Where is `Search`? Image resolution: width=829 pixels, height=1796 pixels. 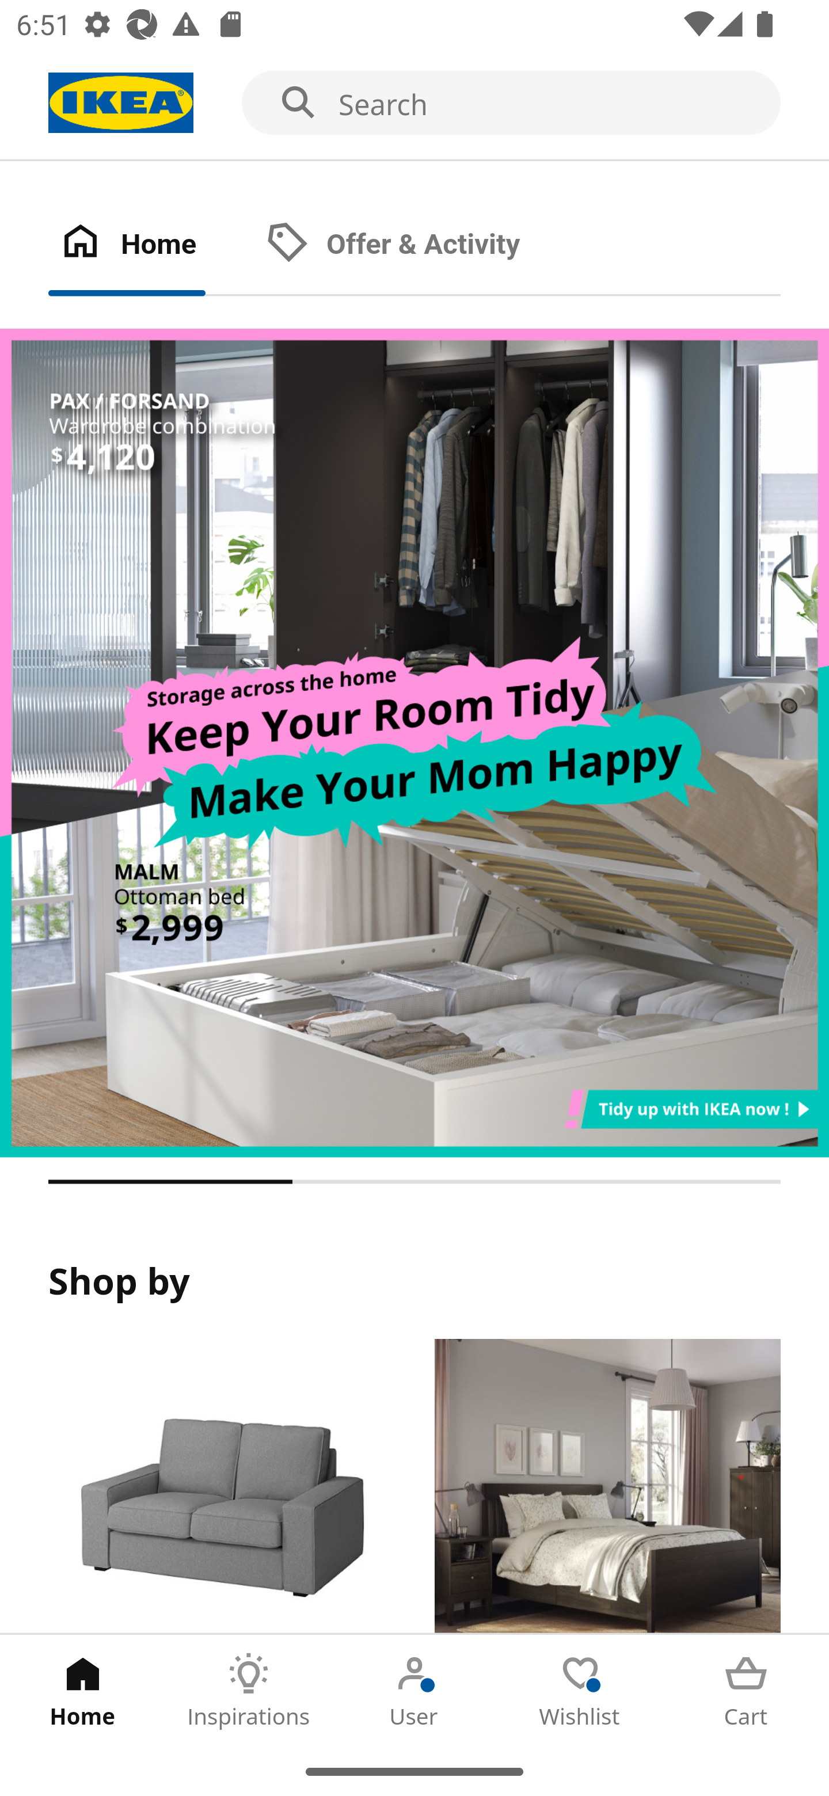 Search is located at coordinates (414, 104).